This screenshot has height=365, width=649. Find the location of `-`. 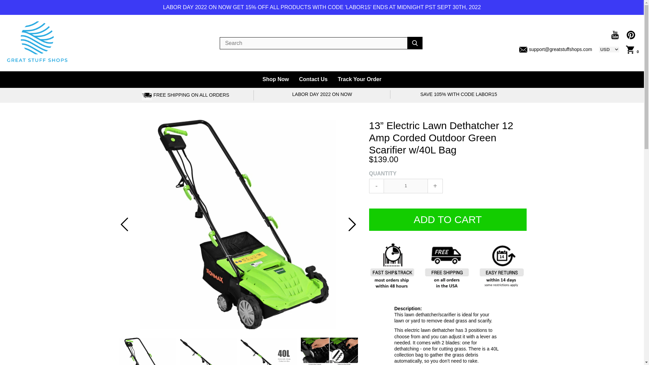

- is located at coordinates (377, 186).